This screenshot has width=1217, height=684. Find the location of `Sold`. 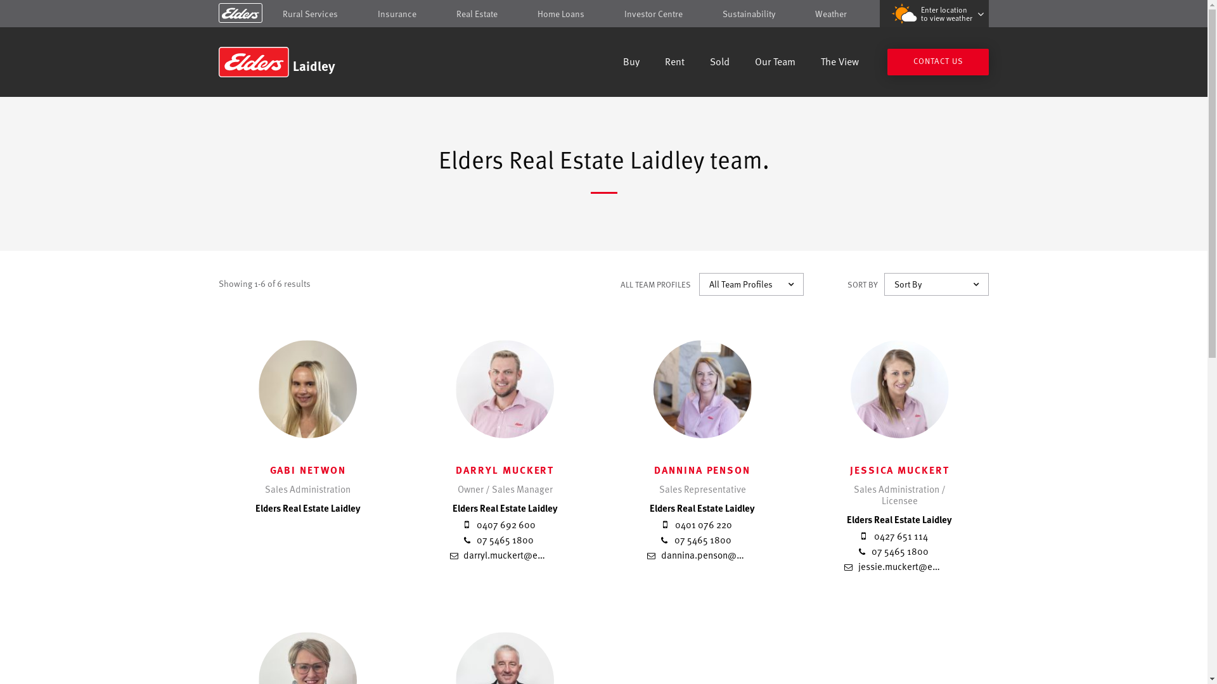

Sold is located at coordinates (720, 63).